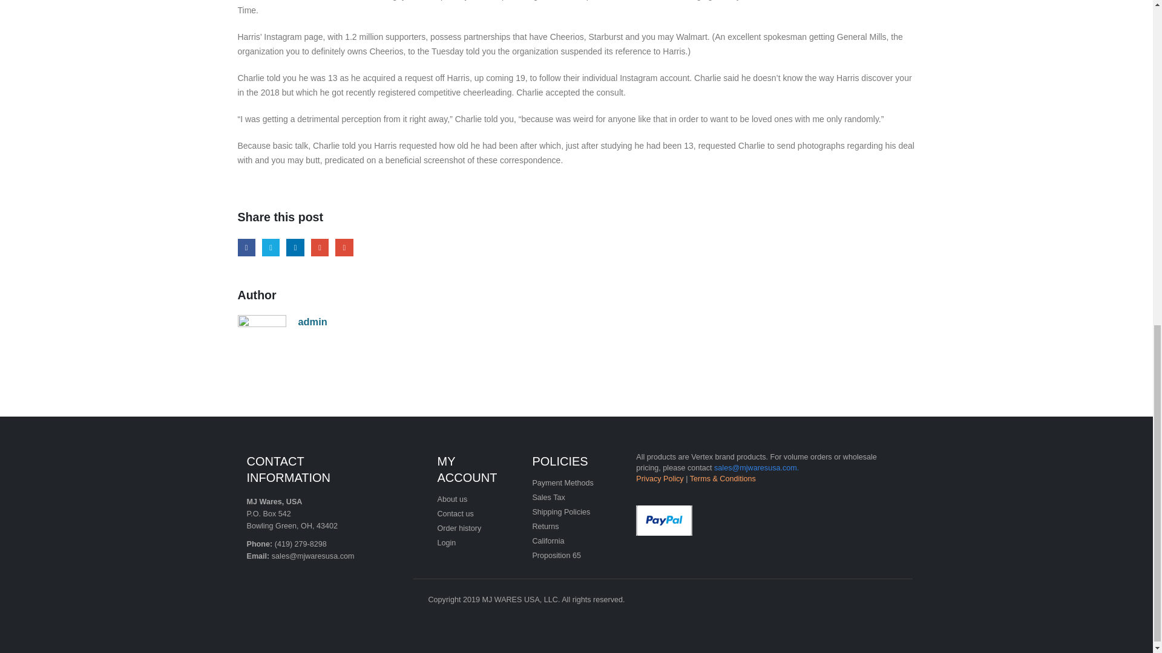 This screenshot has height=653, width=1162. What do you see at coordinates (312, 322) in the screenshot?
I see `admin` at bounding box center [312, 322].